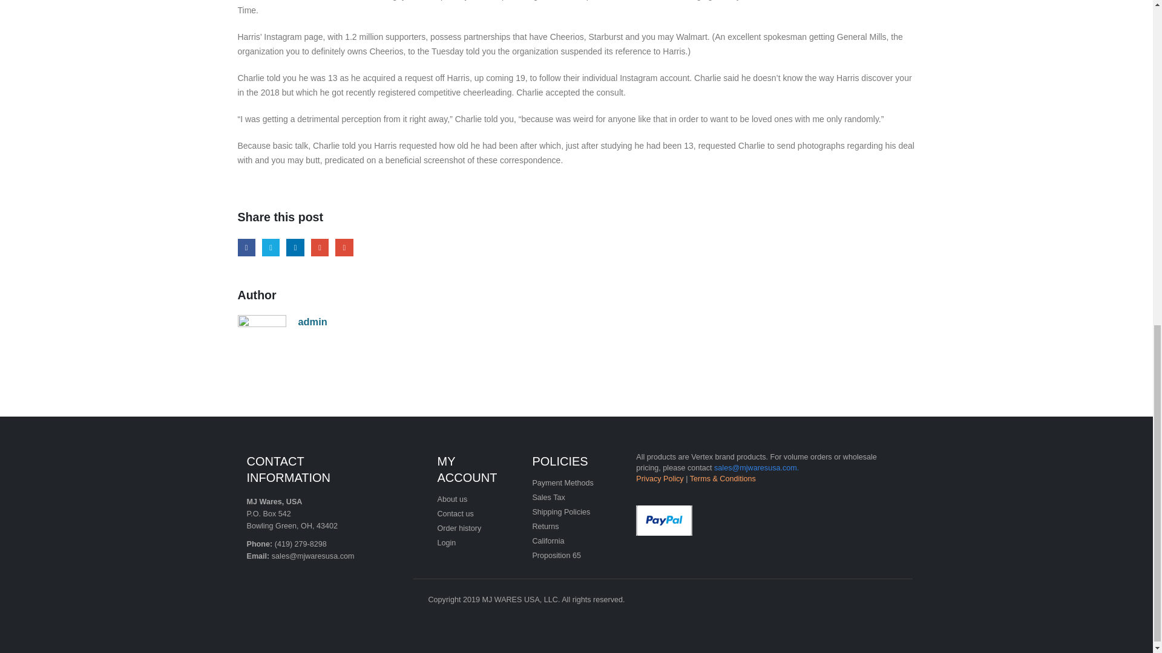 This screenshot has height=653, width=1162. What do you see at coordinates (312, 322) in the screenshot?
I see `admin` at bounding box center [312, 322].